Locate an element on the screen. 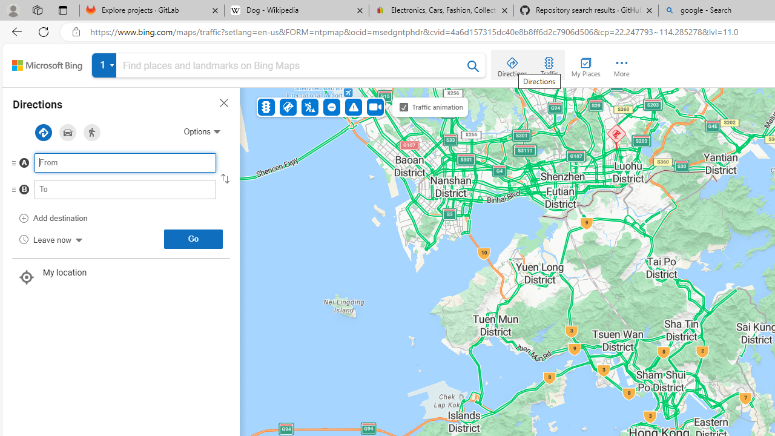 The height and width of the screenshot is (436, 775). Go is located at coordinates (193, 239).